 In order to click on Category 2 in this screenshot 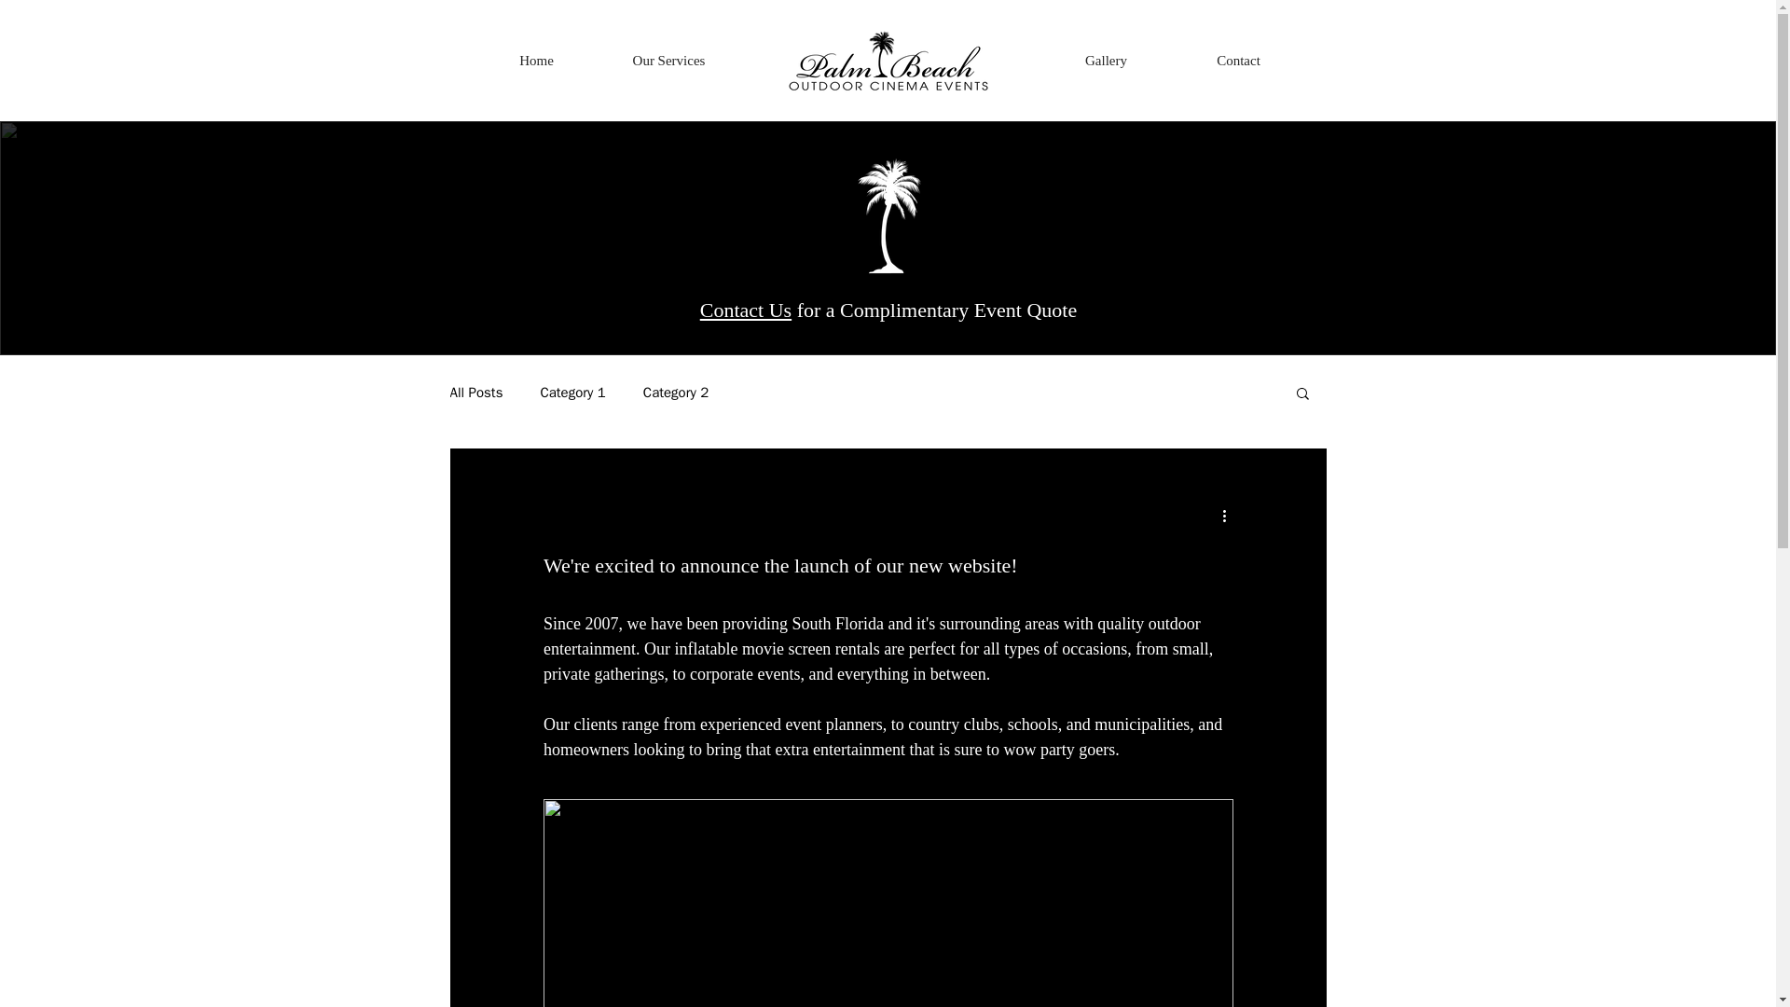, I will do `click(675, 392)`.